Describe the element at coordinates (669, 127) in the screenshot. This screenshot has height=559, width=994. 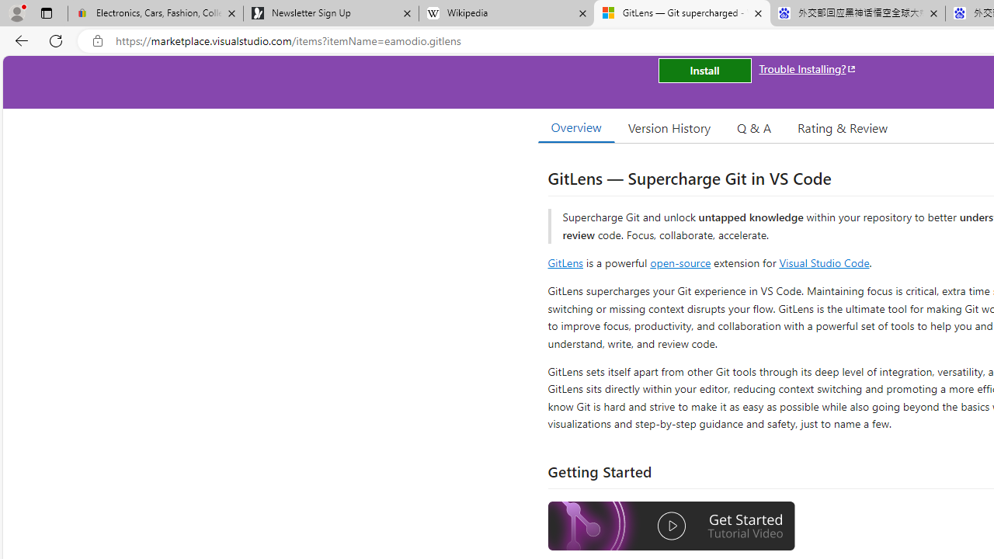
I see `Version History` at that location.